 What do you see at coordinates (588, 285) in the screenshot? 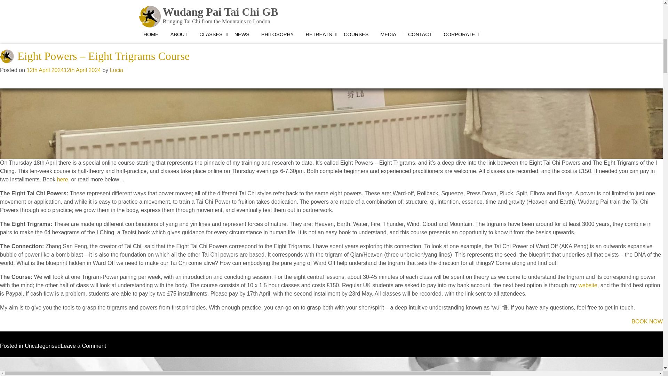
I see `website` at bounding box center [588, 285].